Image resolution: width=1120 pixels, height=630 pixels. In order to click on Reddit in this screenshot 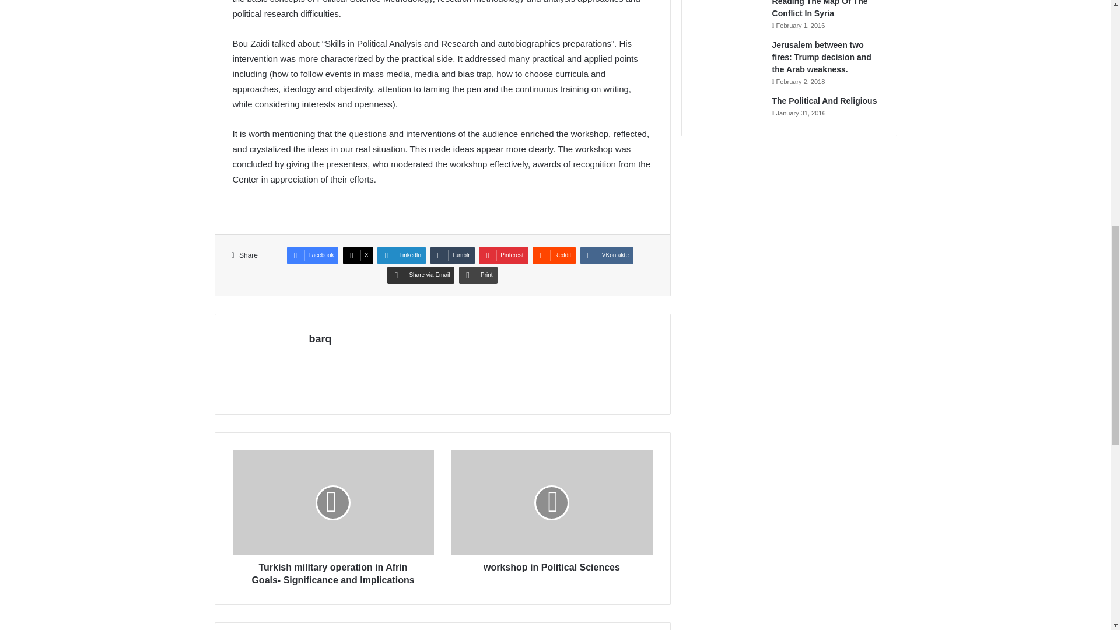, I will do `click(554, 256)`.